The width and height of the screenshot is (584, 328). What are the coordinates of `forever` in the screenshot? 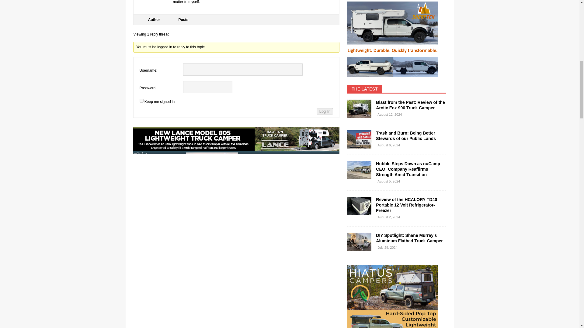 It's located at (141, 101).